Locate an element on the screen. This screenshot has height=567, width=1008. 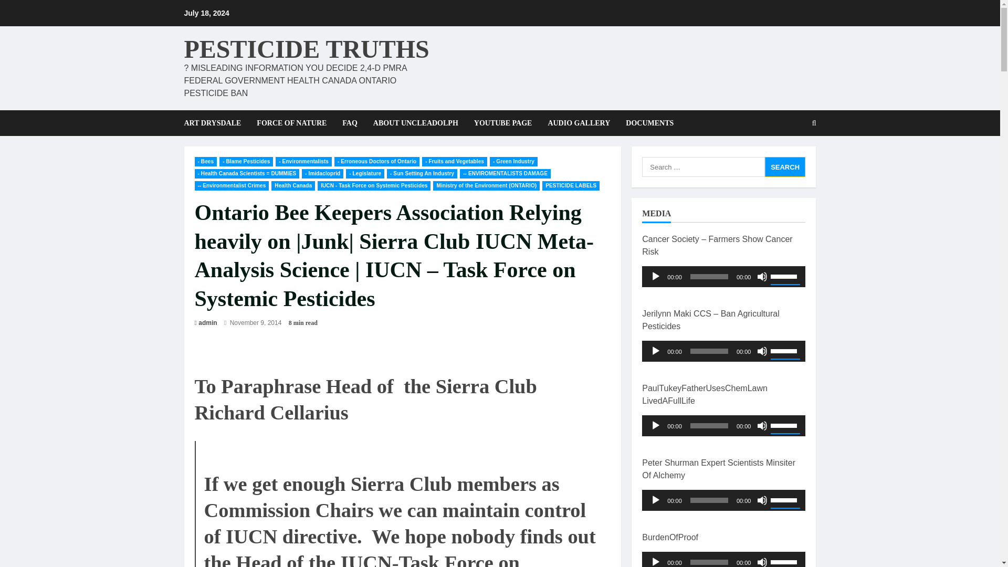
ABOUT UNCLEADOLPH is located at coordinates (415, 123).